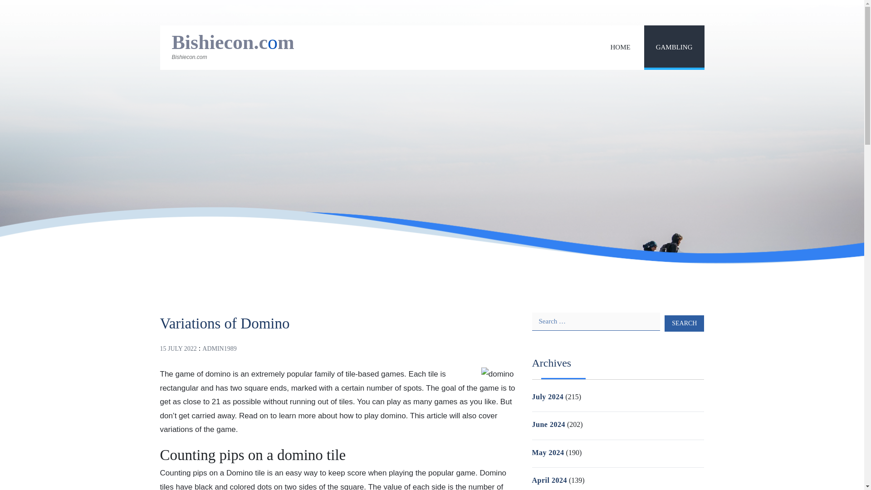 The height and width of the screenshot is (490, 871). Describe the element at coordinates (549, 480) in the screenshot. I see `April 2024` at that location.